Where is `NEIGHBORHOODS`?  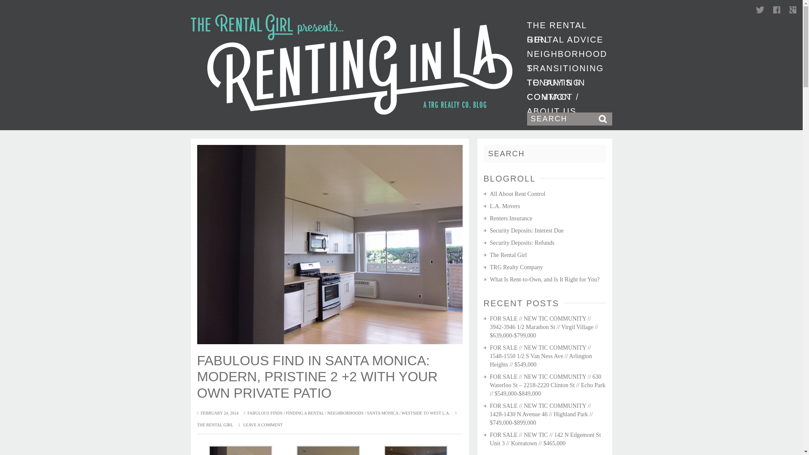 NEIGHBORHOODS is located at coordinates (567, 54).